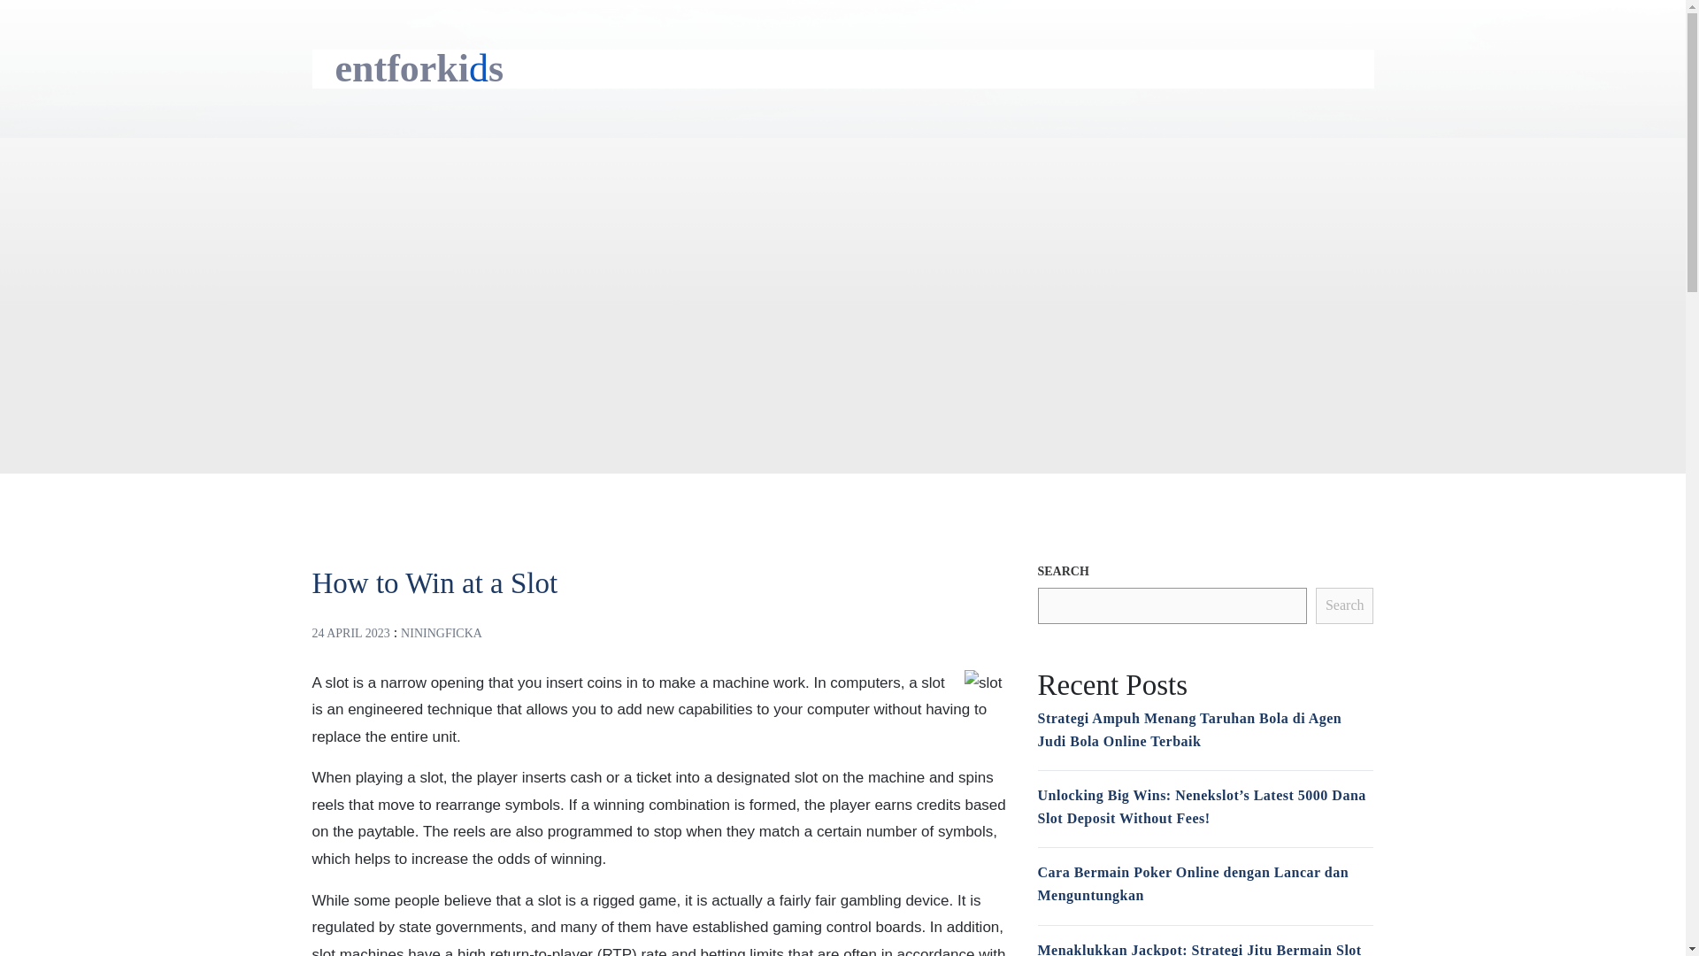 The width and height of the screenshot is (1699, 956). Describe the element at coordinates (1193, 883) in the screenshot. I see `Cara Bermain Poker Online dengan Lancar dan Menguntungkan` at that location.